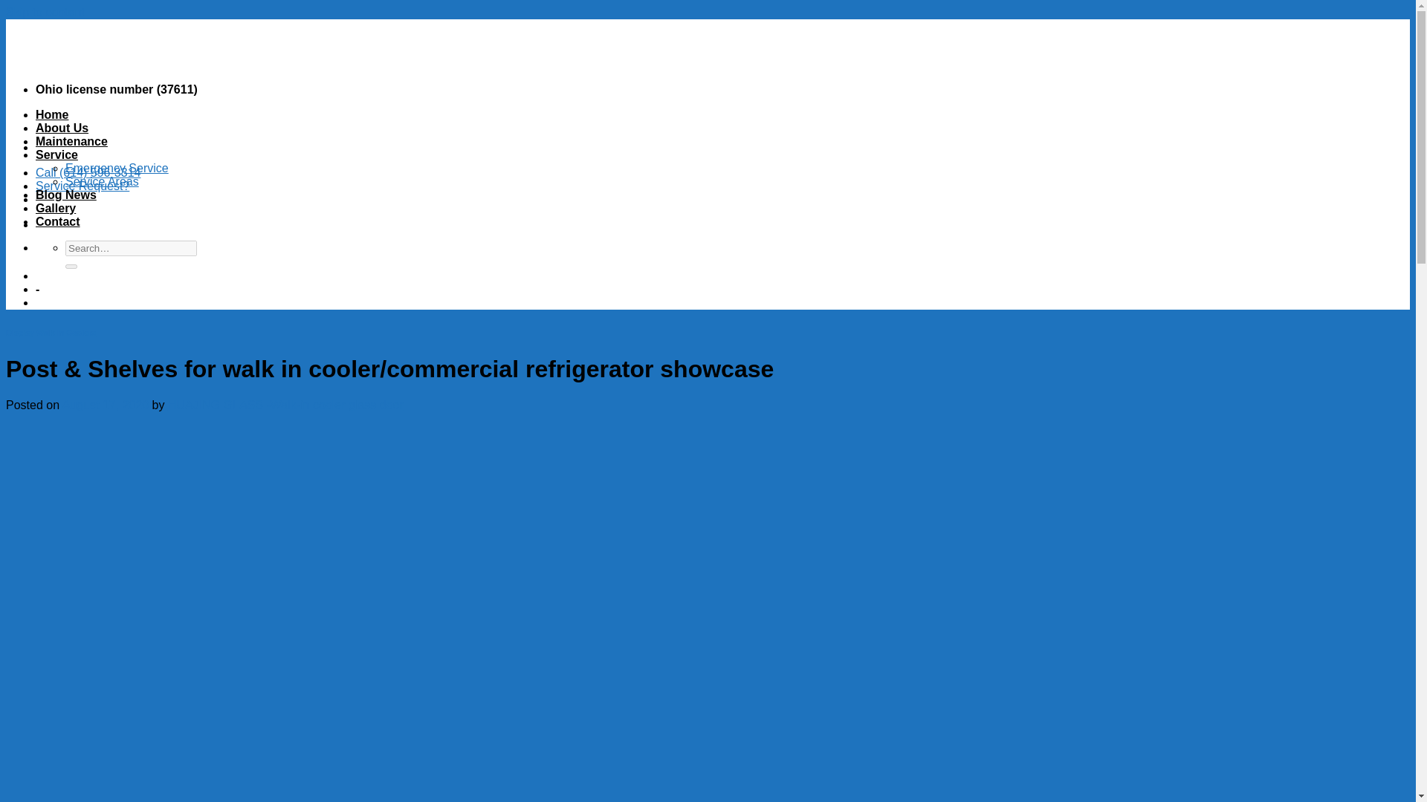  Describe the element at coordinates (37, 290) in the screenshot. I see `-` at that location.